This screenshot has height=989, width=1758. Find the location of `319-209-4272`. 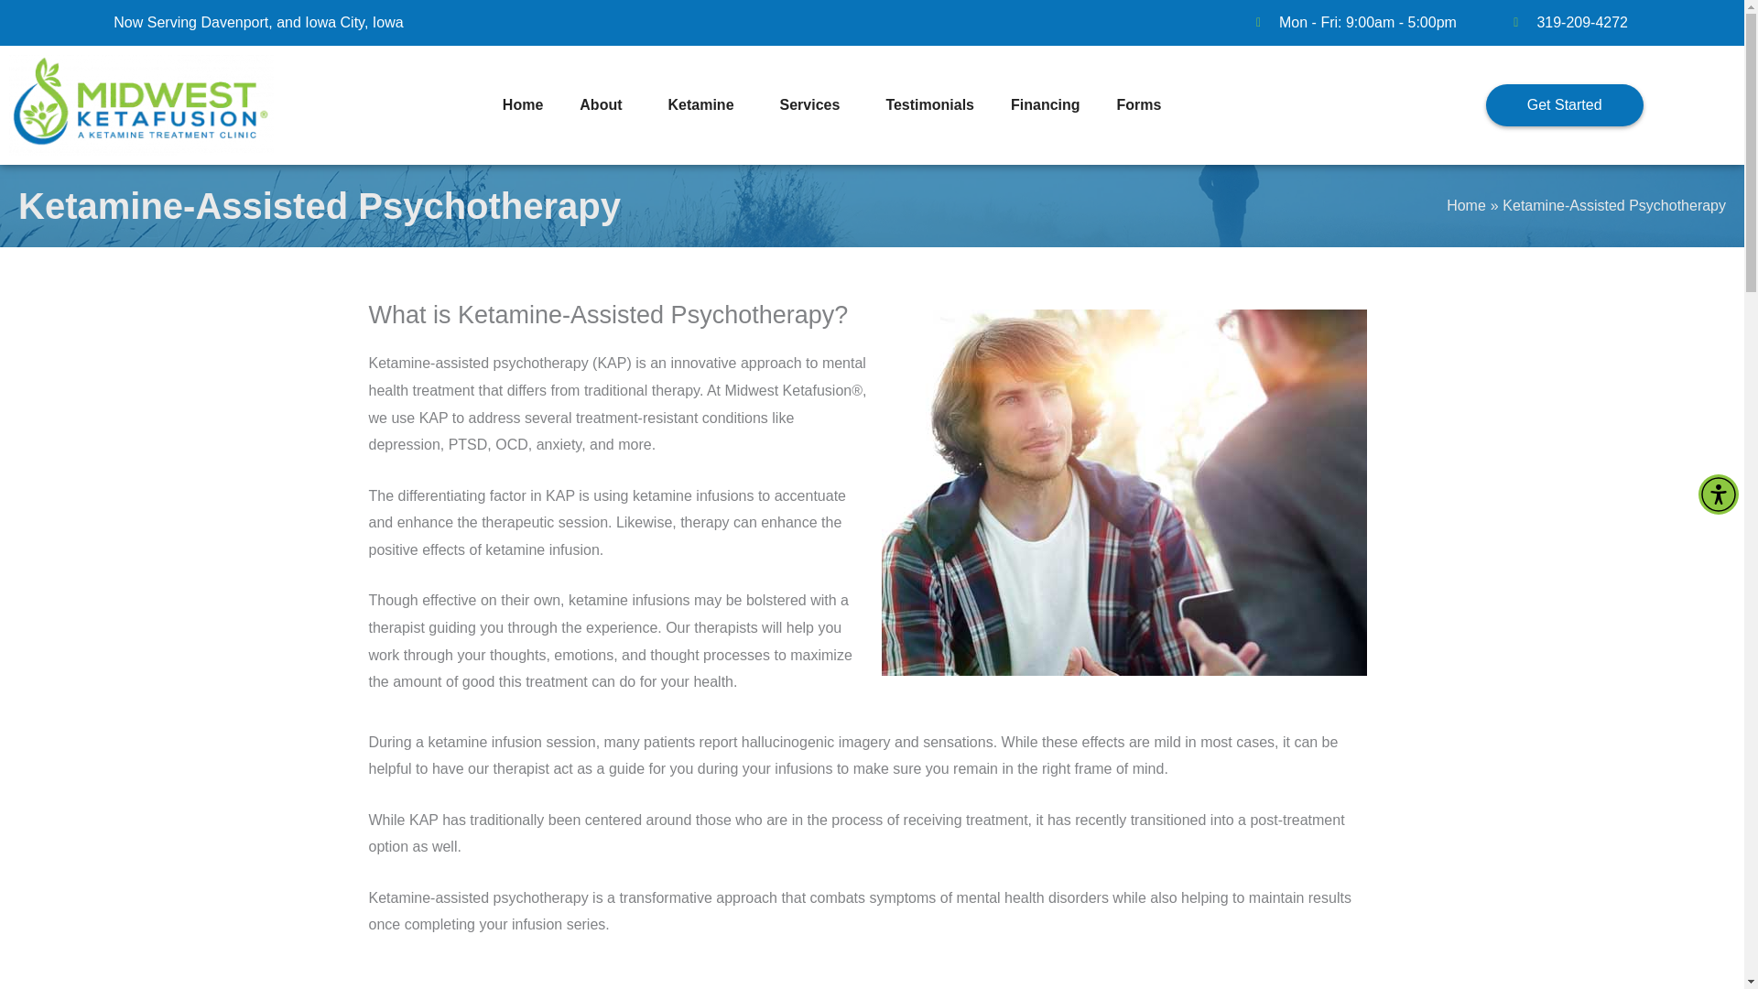

319-209-4272 is located at coordinates (1565, 22).